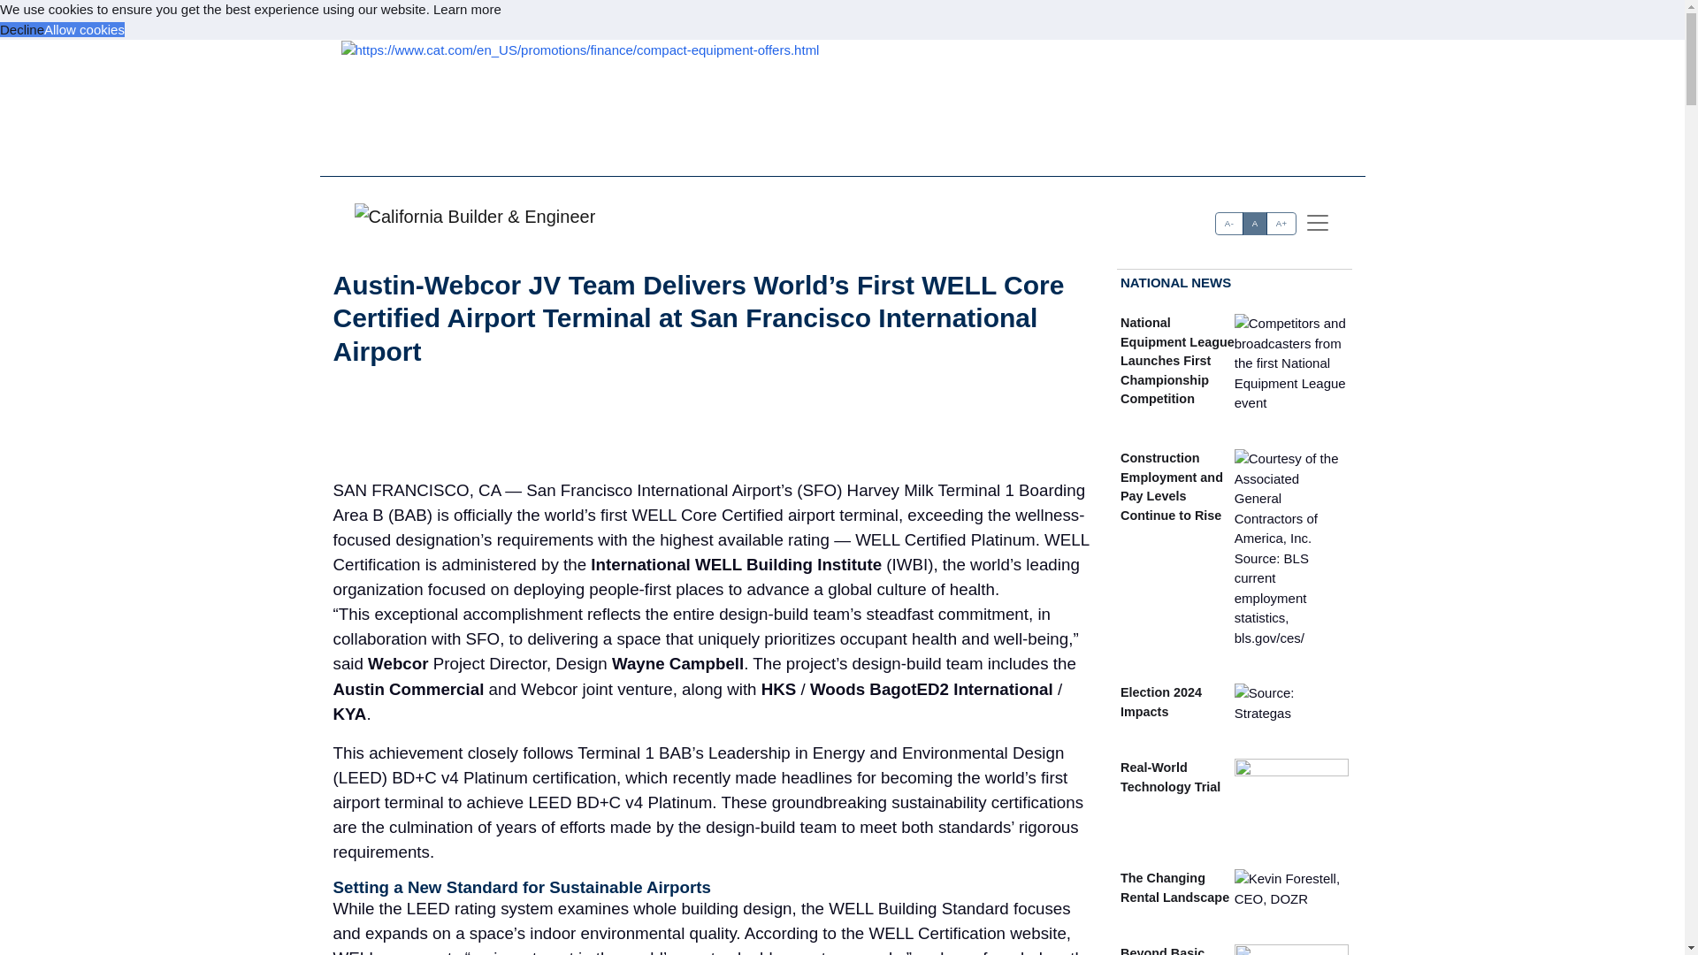 This screenshot has height=955, width=1698. What do you see at coordinates (1161, 701) in the screenshot?
I see `Election 2024 Impacts` at bounding box center [1161, 701].